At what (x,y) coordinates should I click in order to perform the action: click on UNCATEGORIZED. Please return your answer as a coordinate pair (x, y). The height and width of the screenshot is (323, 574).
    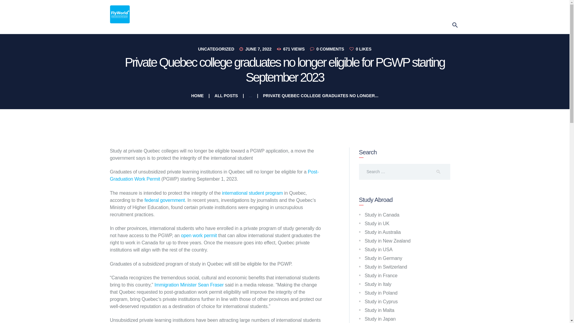
    Looking at the image, I should click on (216, 49).